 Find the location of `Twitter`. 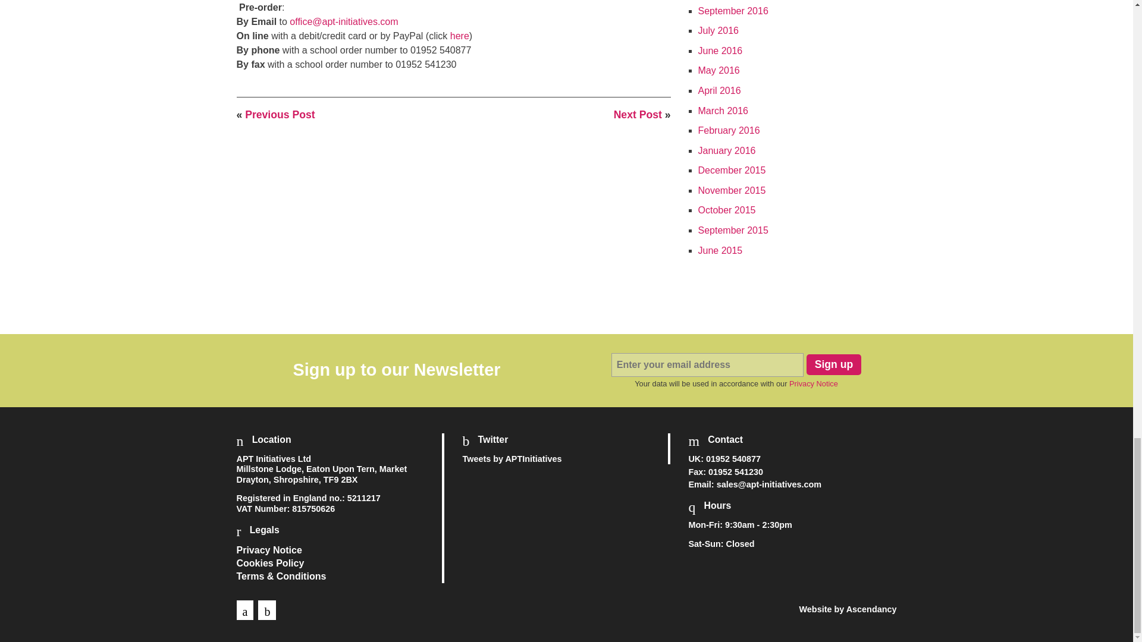

Twitter is located at coordinates (266, 610).